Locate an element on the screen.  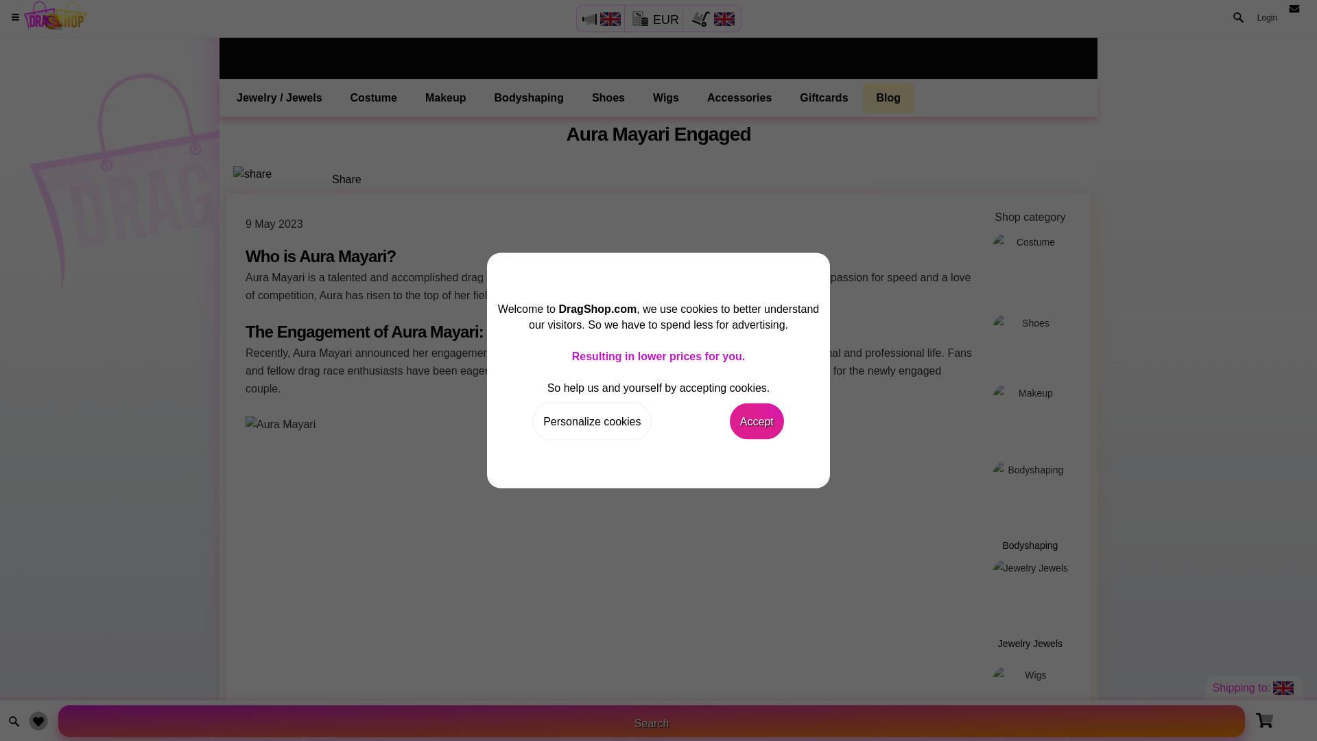
Drag Queen Accessories is located at coordinates (1030, 736).